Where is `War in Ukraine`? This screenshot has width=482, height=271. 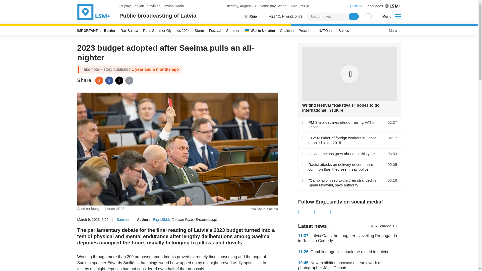
War in Ukraine is located at coordinates (260, 31).